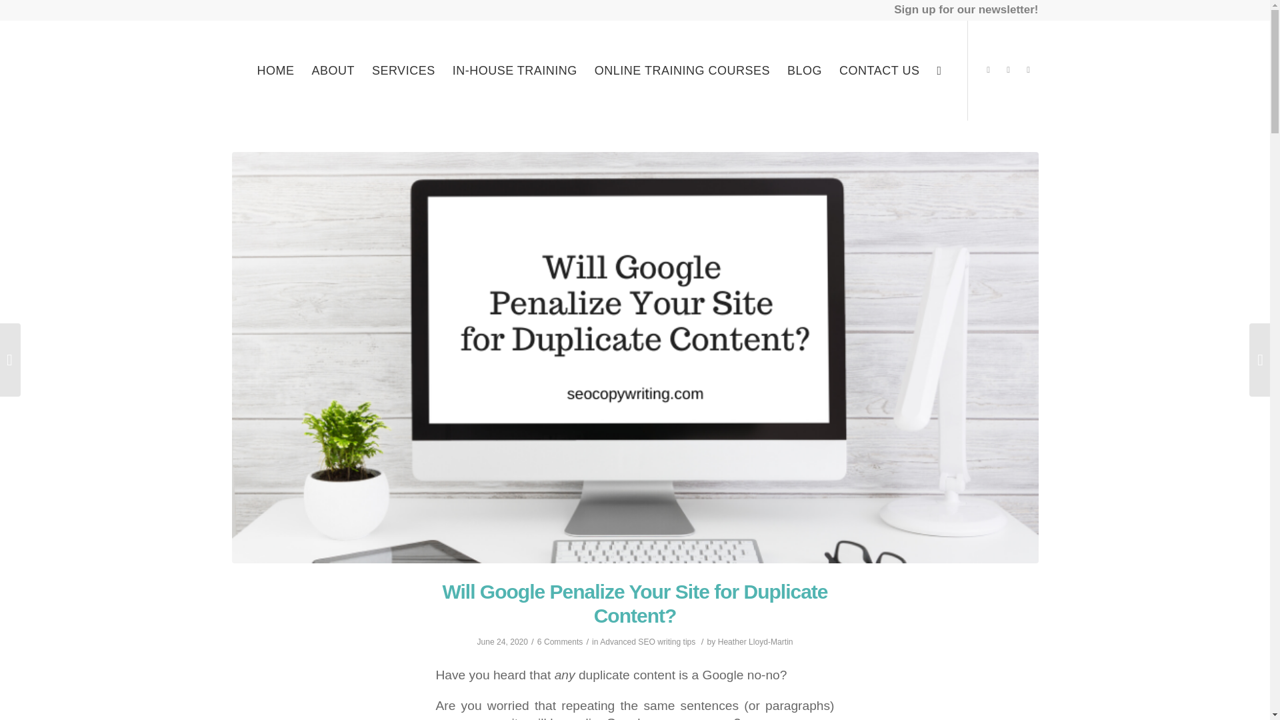  Describe the element at coordinates (682, 71) in the screenshot. I see `Online SEO Copywriting Courses` at that location.